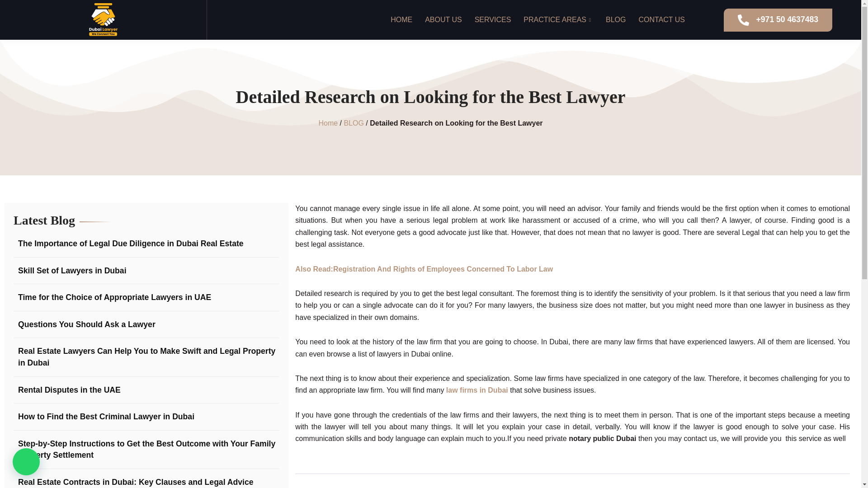  What do you see at coordinates (328, 123) in the screenshot?
I see `Home` at bounding box center [328, 123].